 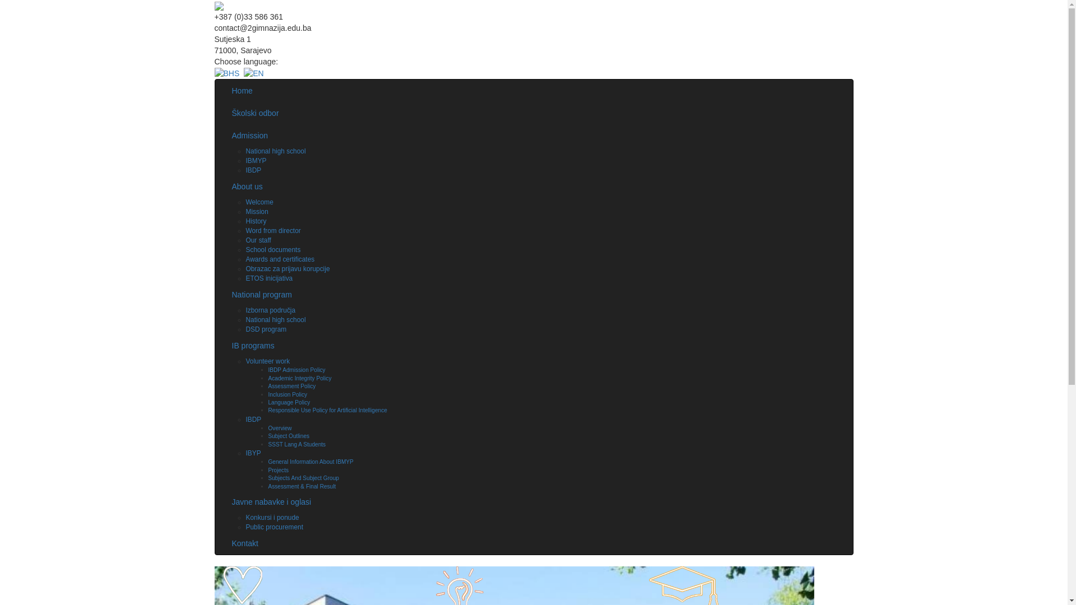 I want to click on IBDP, so click(x=253, y=170).